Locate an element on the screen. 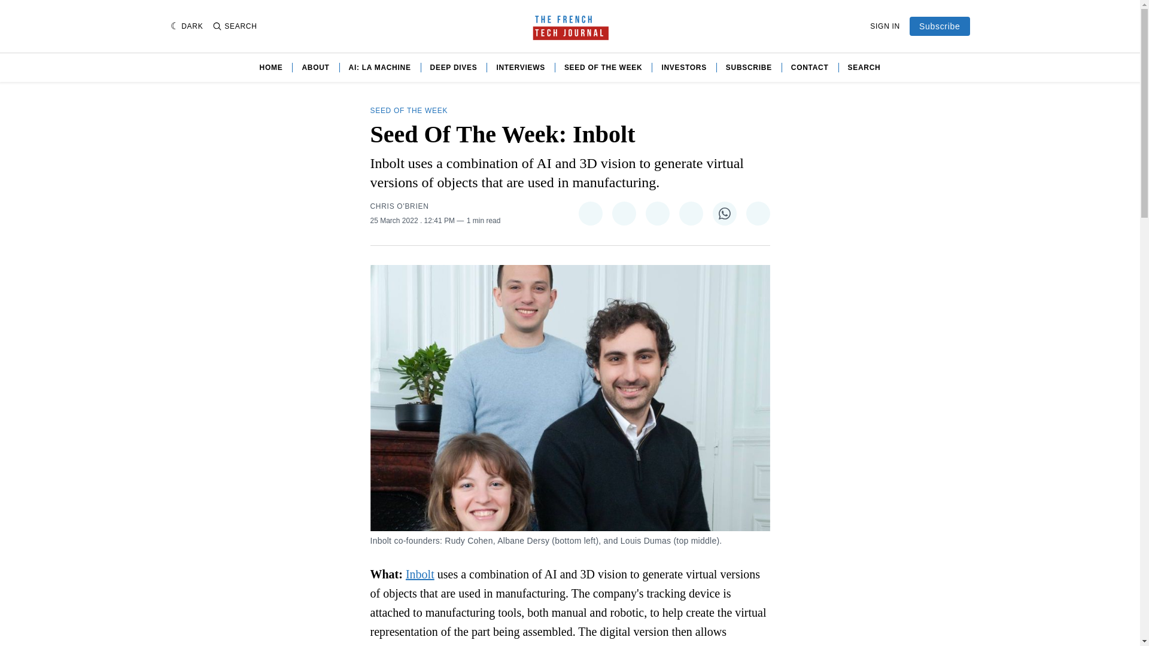 This screenshot has height=646, width=1149. Share via Email is located at coordinates (758, 213).